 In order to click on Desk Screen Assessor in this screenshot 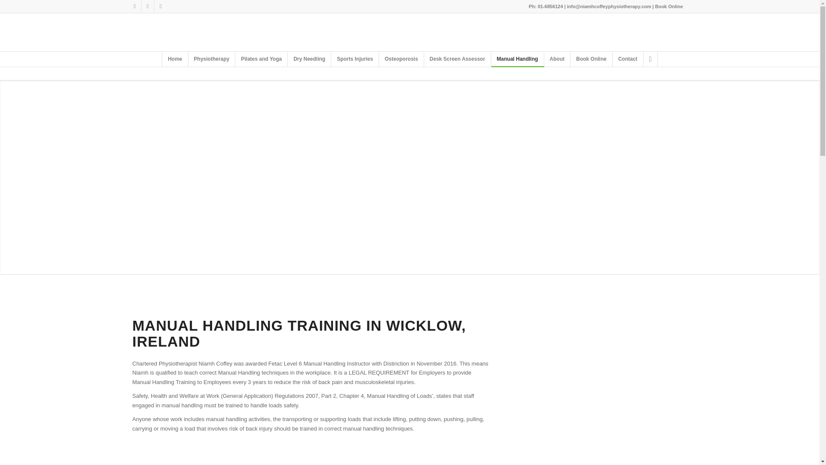, I will do `click(458, 59)`.